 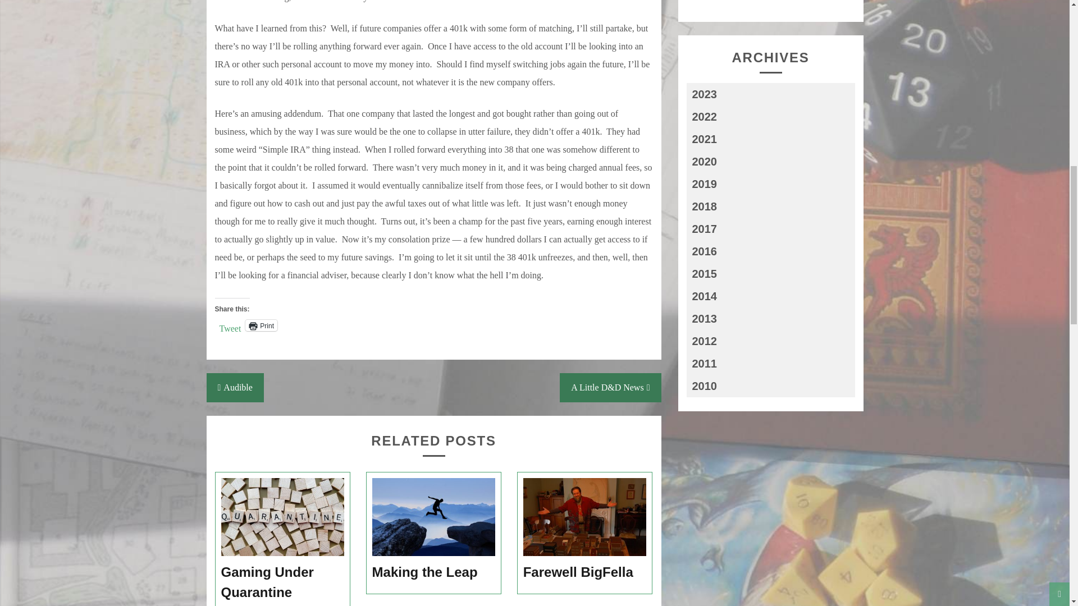 I want to click on Gaming Under Quarantine, so click(x=283, y=582).